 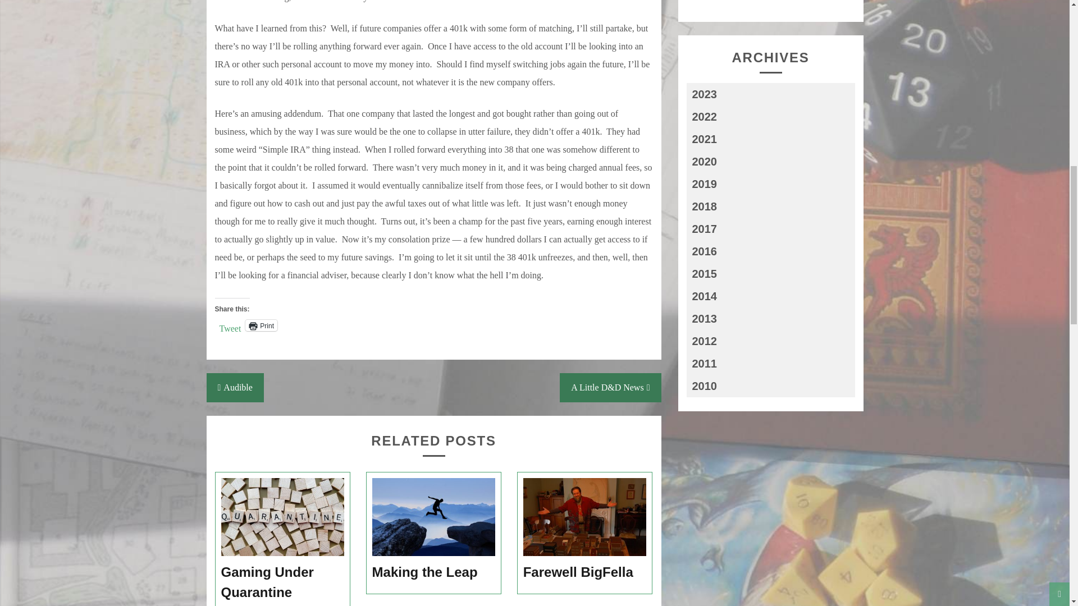 I want to click on Gaming Under Quarantine, so click(x=283, y=582).